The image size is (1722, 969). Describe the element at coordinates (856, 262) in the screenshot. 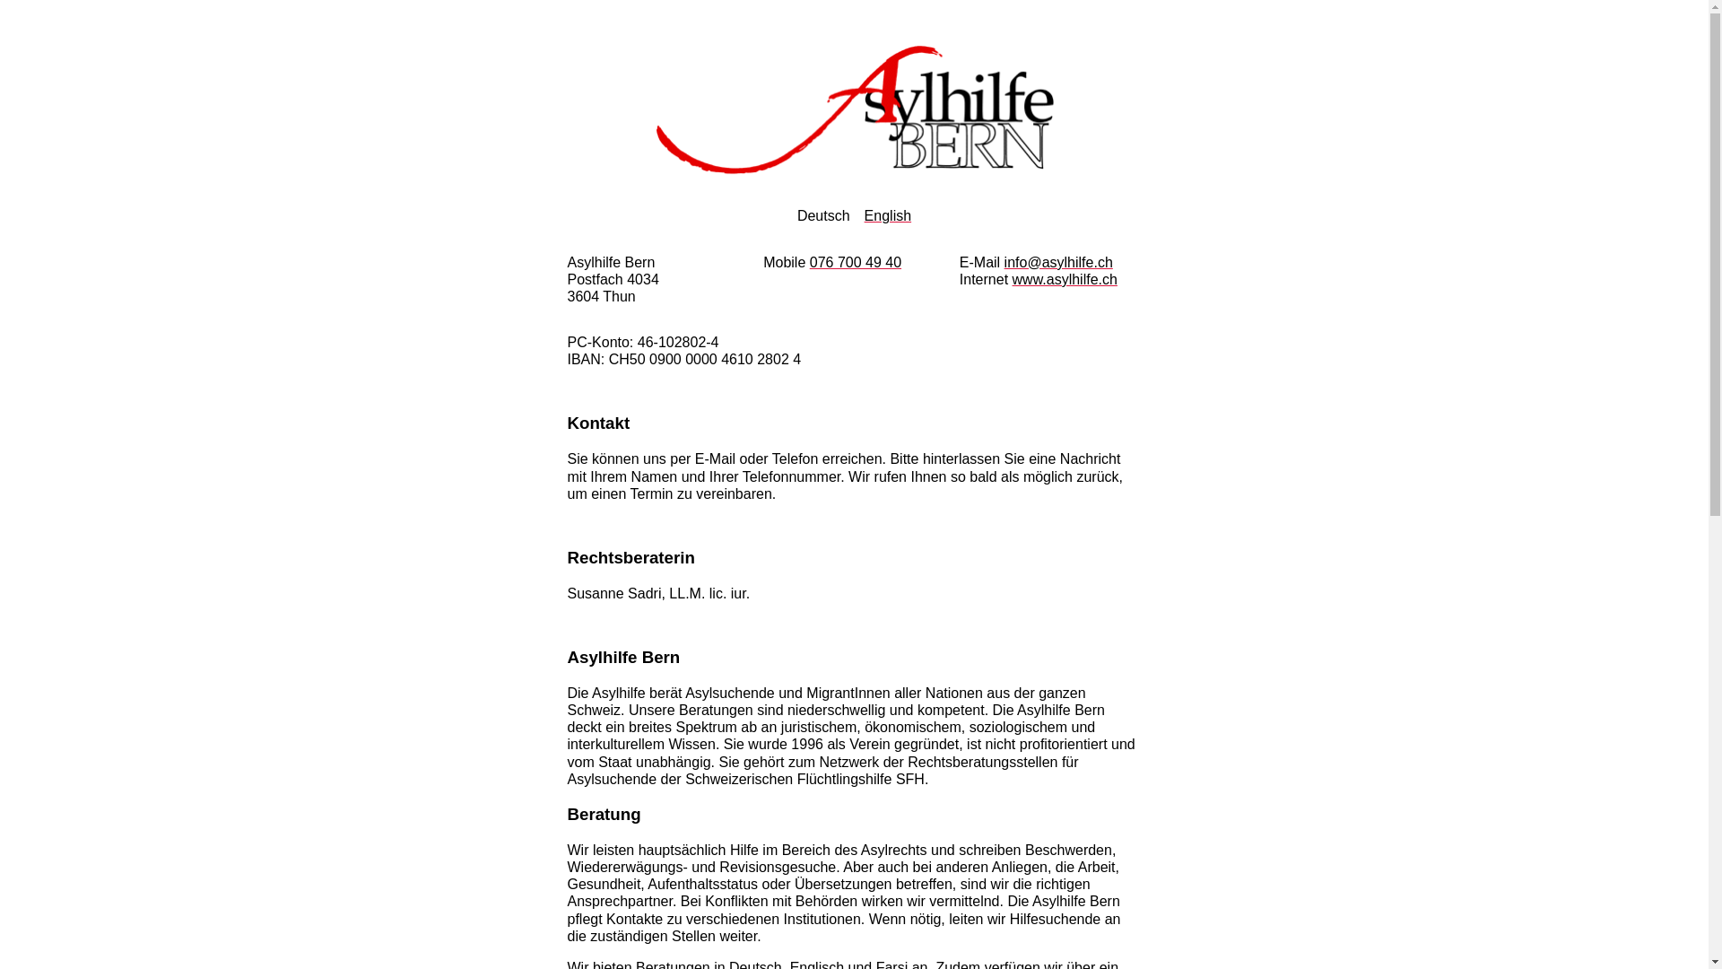

I see `076 700 49 40` at that location.